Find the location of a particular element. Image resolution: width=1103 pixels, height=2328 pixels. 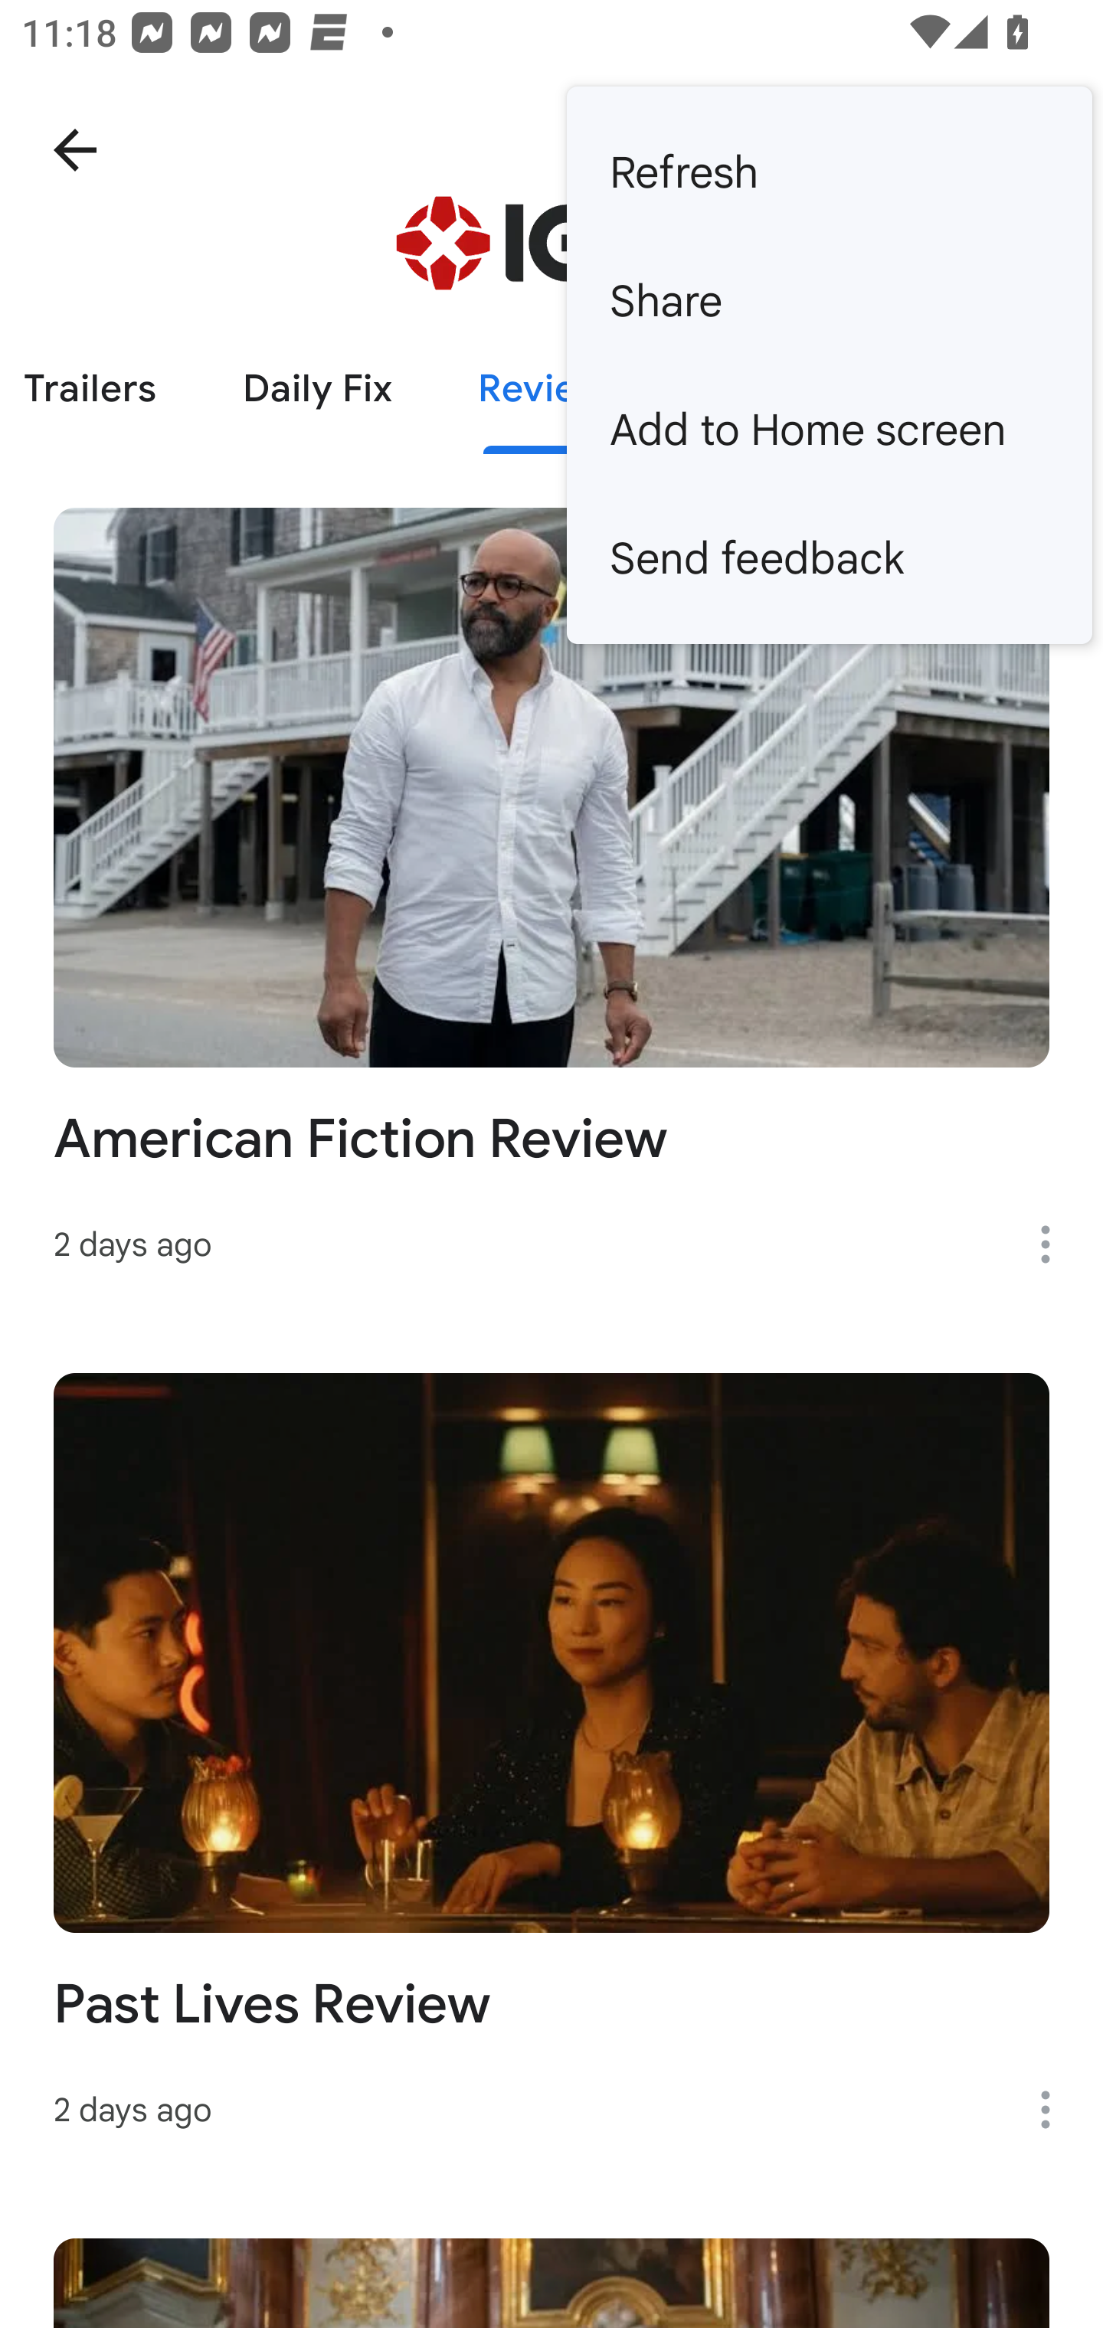

Share is located at coordinates (829, 302).